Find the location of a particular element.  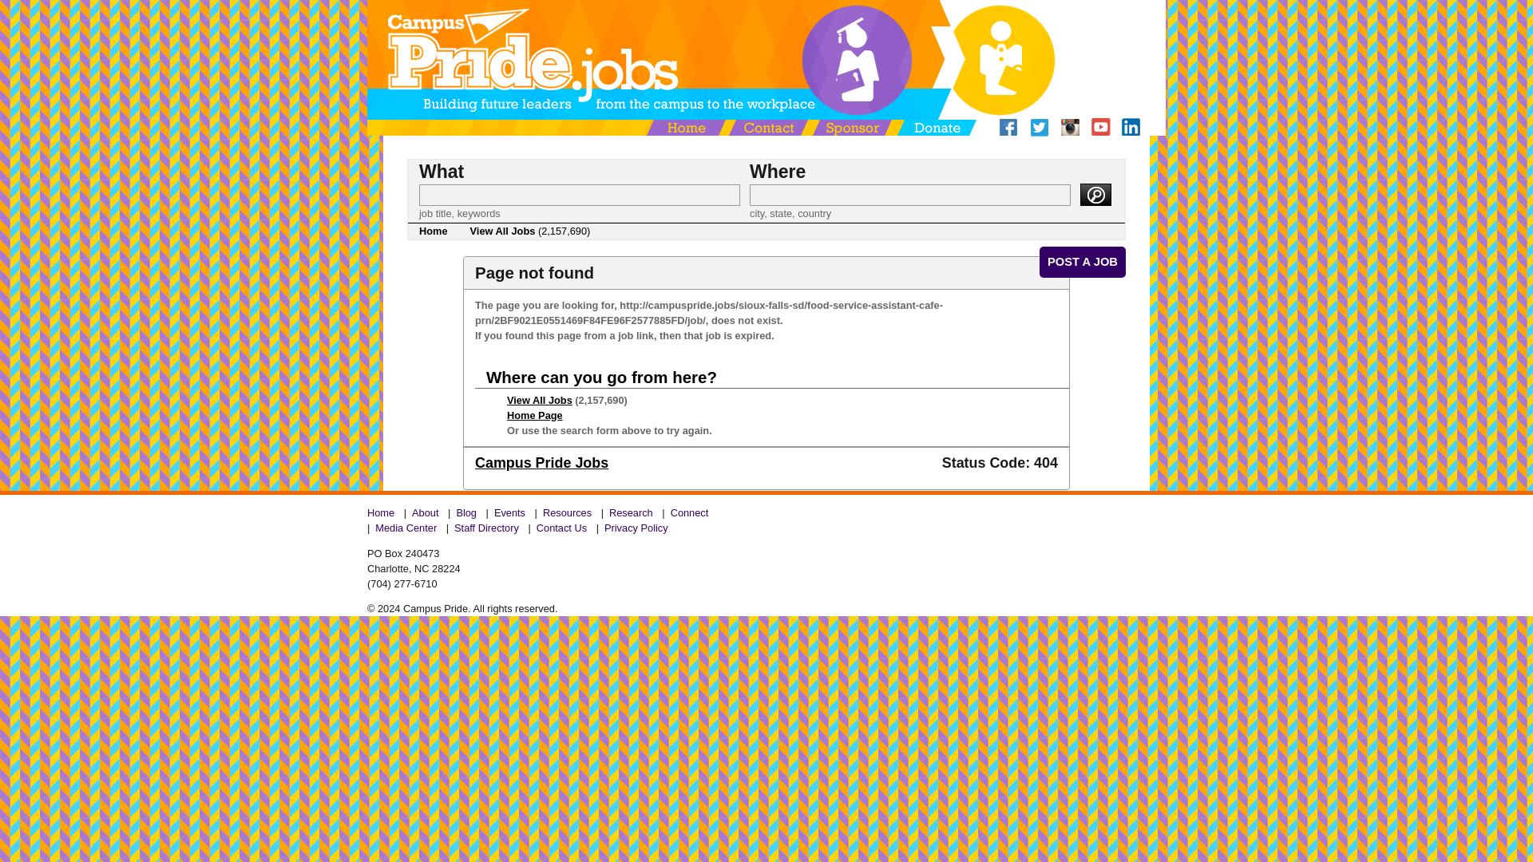

Submit Search is located at coordinates (1095, 195).